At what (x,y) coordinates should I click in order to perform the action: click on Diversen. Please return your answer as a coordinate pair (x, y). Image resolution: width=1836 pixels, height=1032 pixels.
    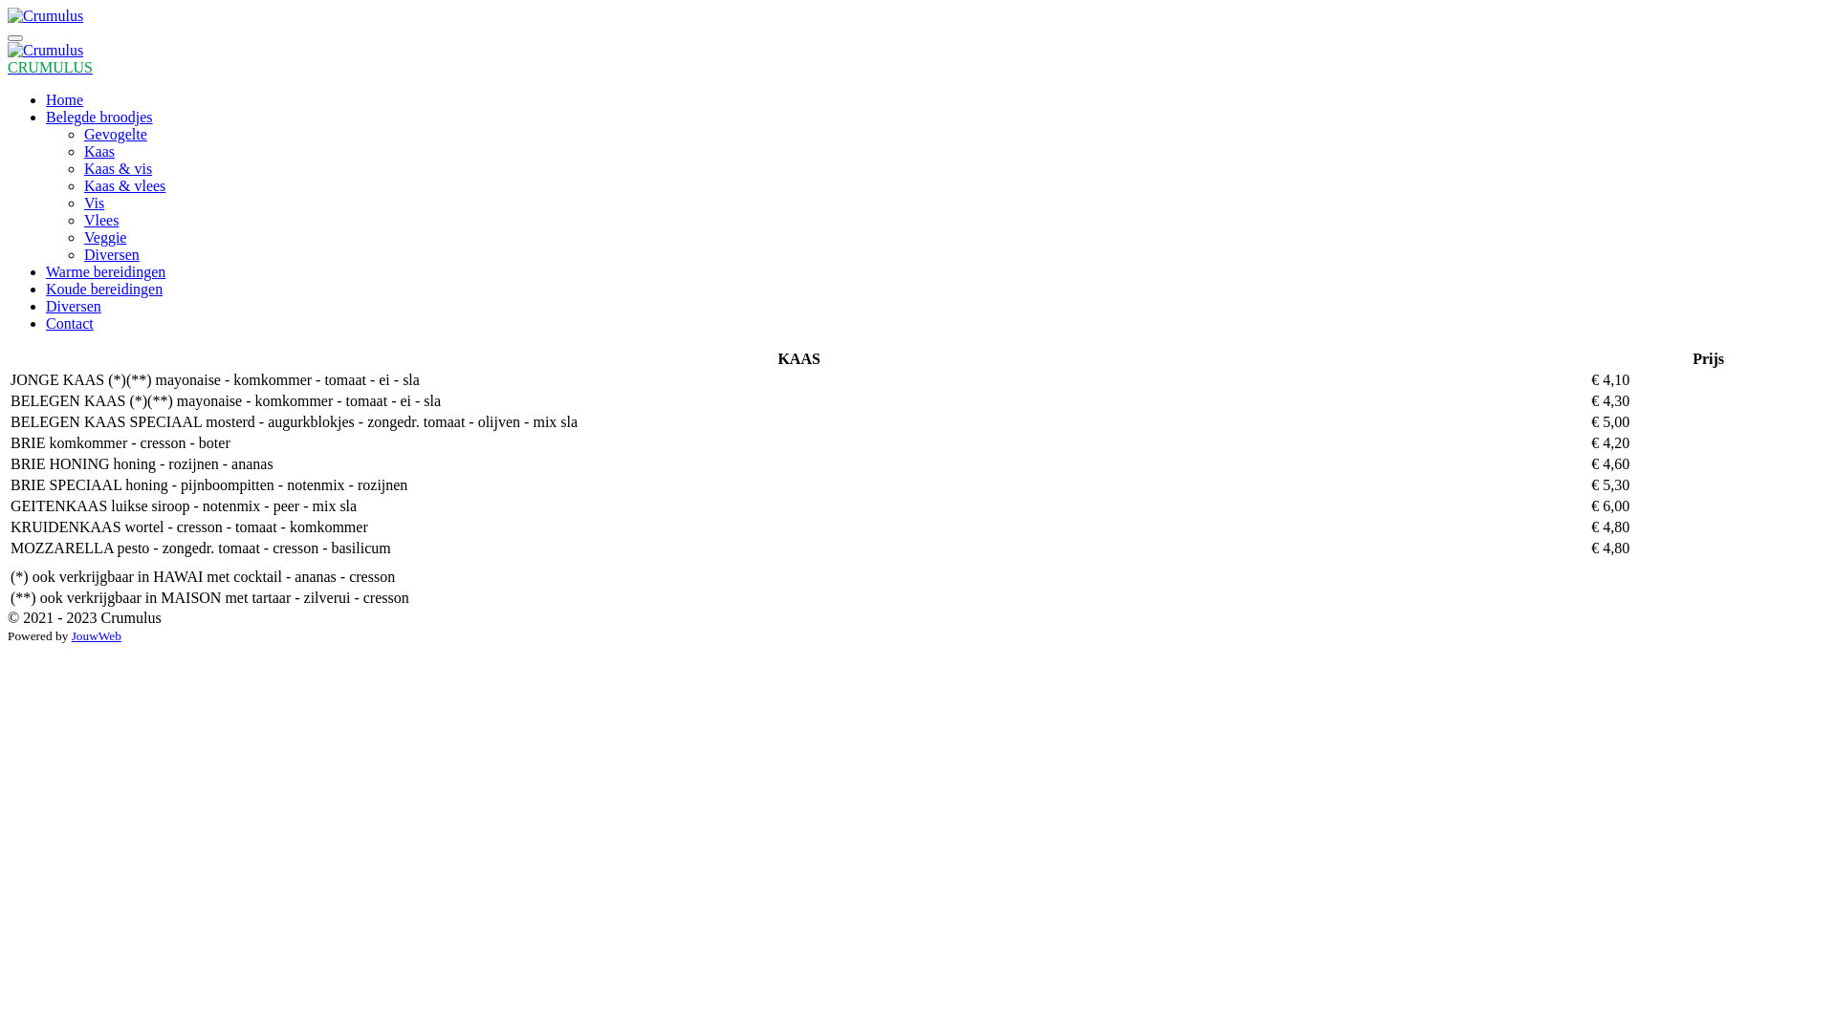
    Looking at the image, I should click on (112, 254).